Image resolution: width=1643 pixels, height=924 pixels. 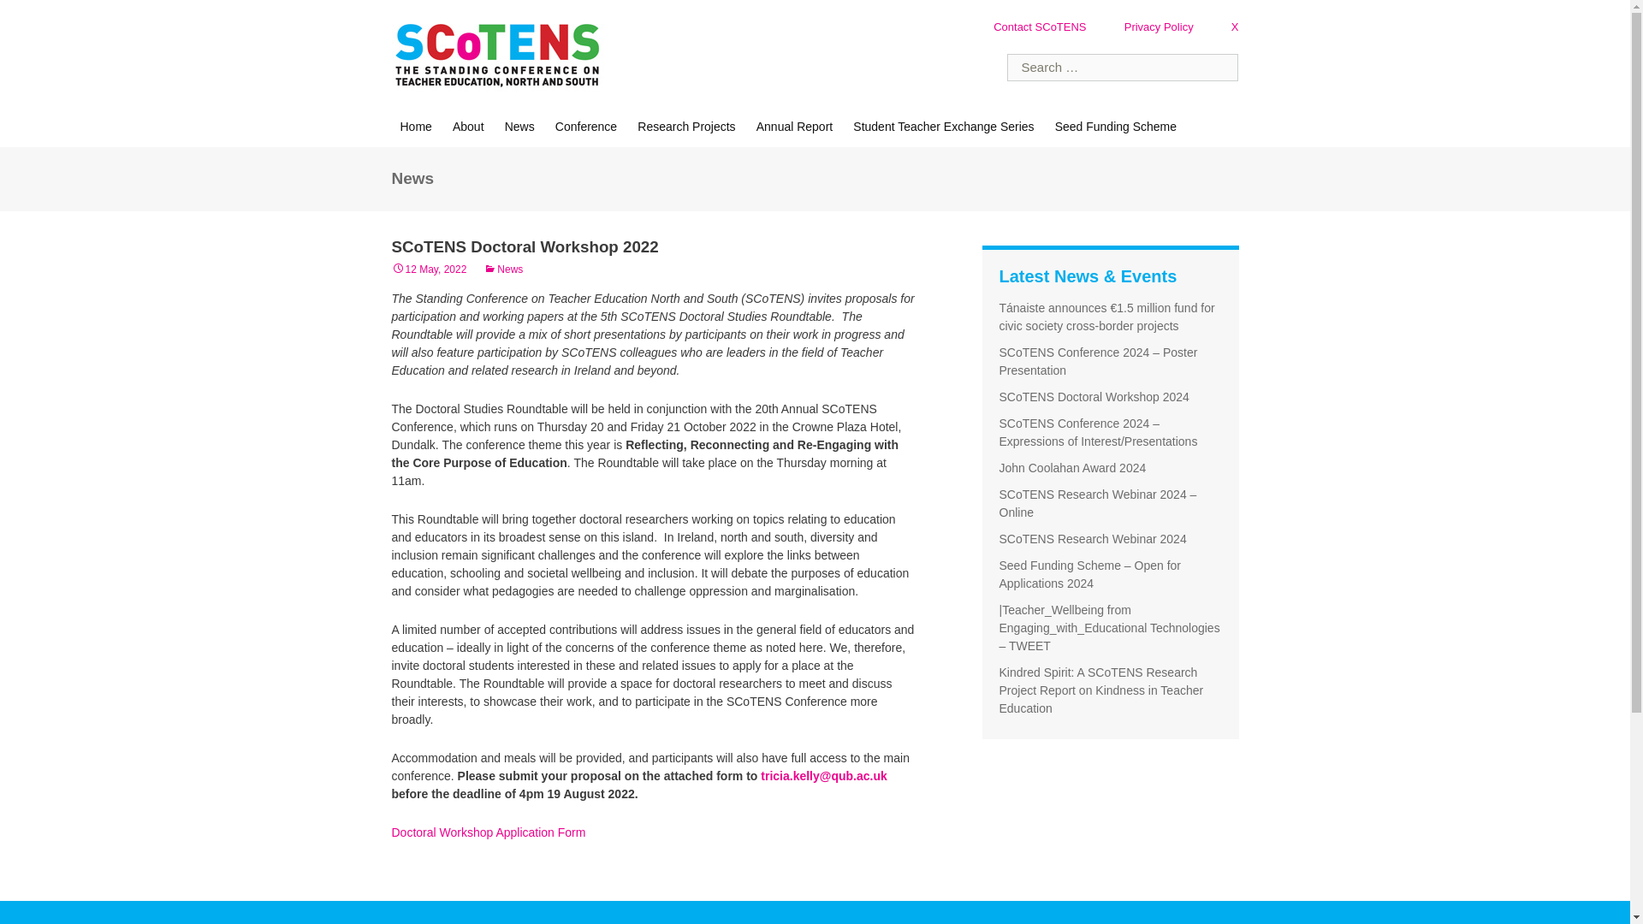 I want to click on Permalink to SCoTENS Doctoral Workshop 2022, so click(x=430, y=269).